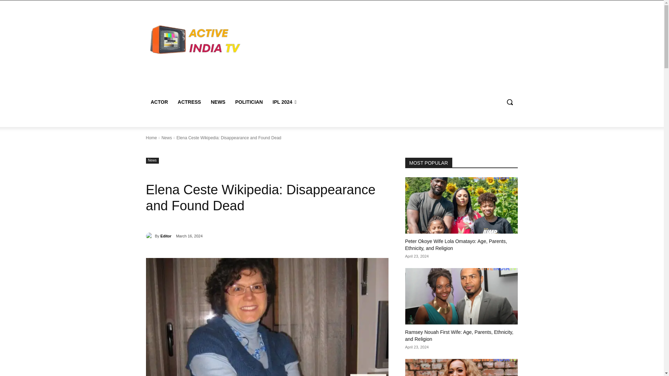 This screenshot has height=376, width=669. I want to click on Editor, so click(150, 236).